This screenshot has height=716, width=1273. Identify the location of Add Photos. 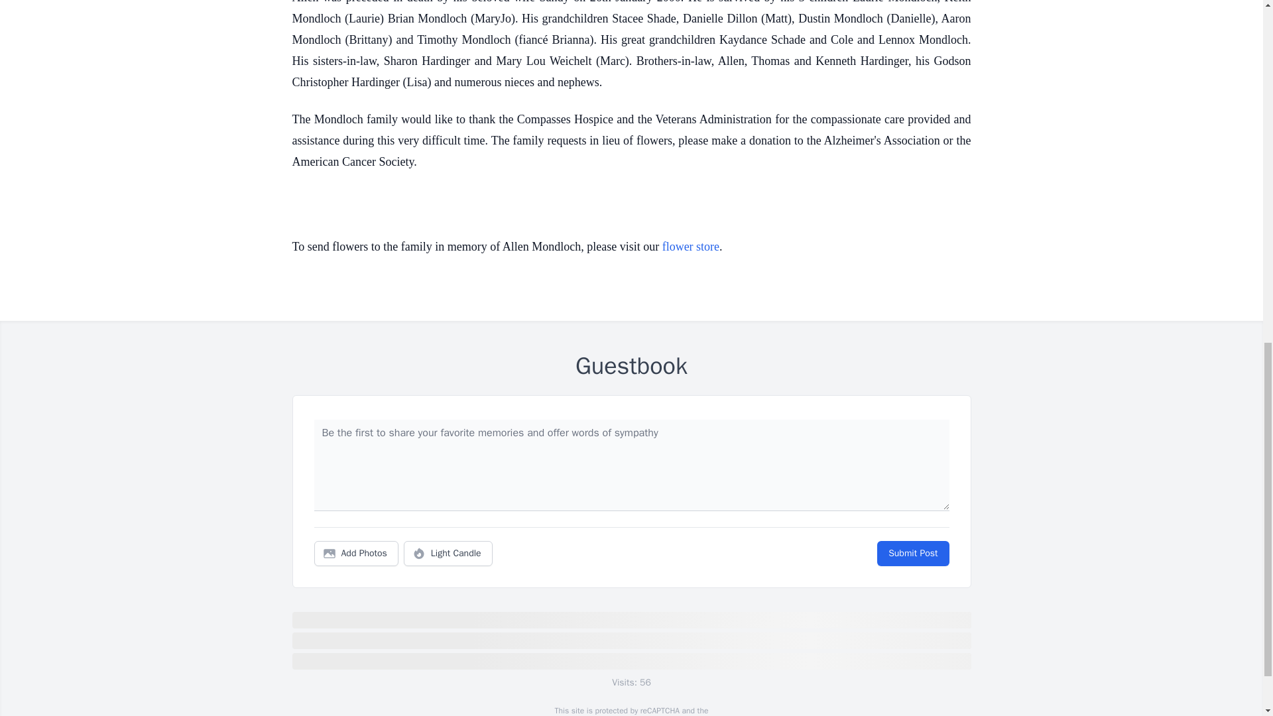
(356, 554).